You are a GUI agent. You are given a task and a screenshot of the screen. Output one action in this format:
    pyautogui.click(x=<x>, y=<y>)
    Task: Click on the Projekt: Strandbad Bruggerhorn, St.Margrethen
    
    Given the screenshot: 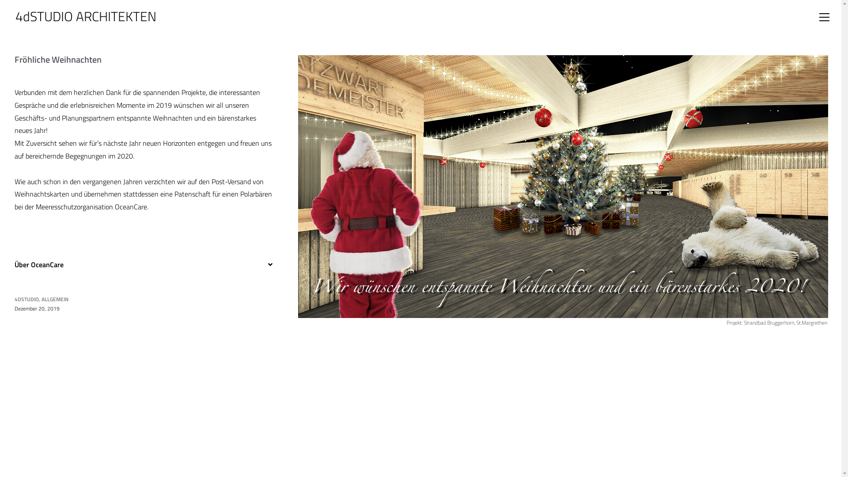 What is the action you would take?
    pyautogui.click(x=777, y=322)
    